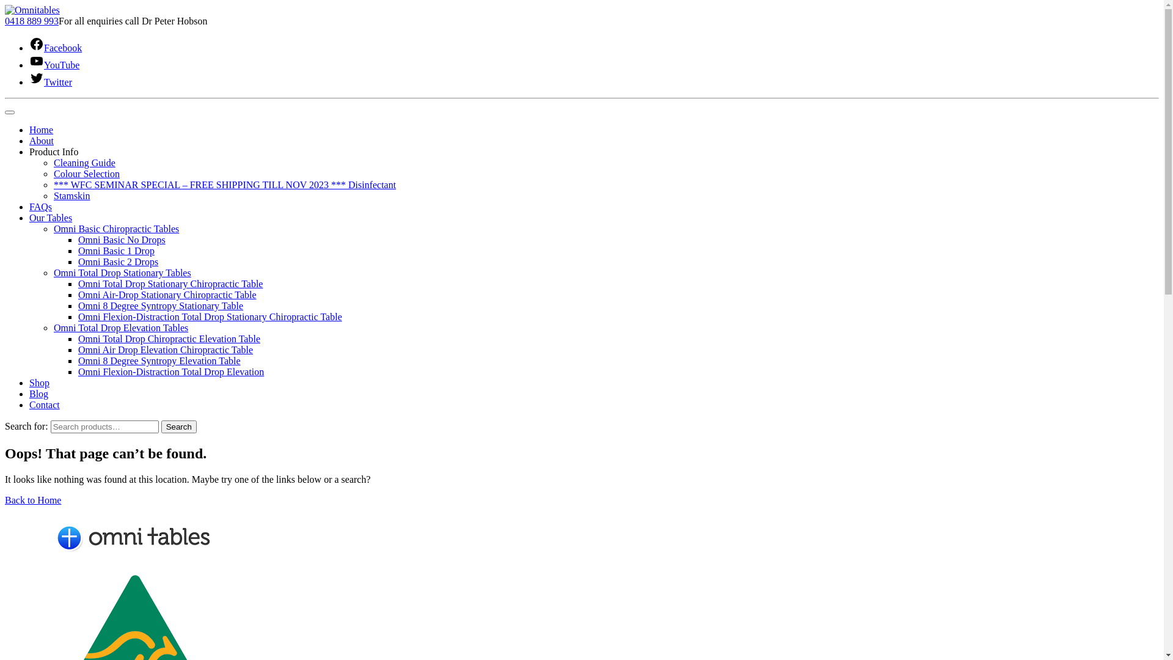 This screenshot has width=1173, height=660. What do you see at coordinates (87, 174) in the screenshot?
I see `Colour Selection` at bounding box center [87, 174].